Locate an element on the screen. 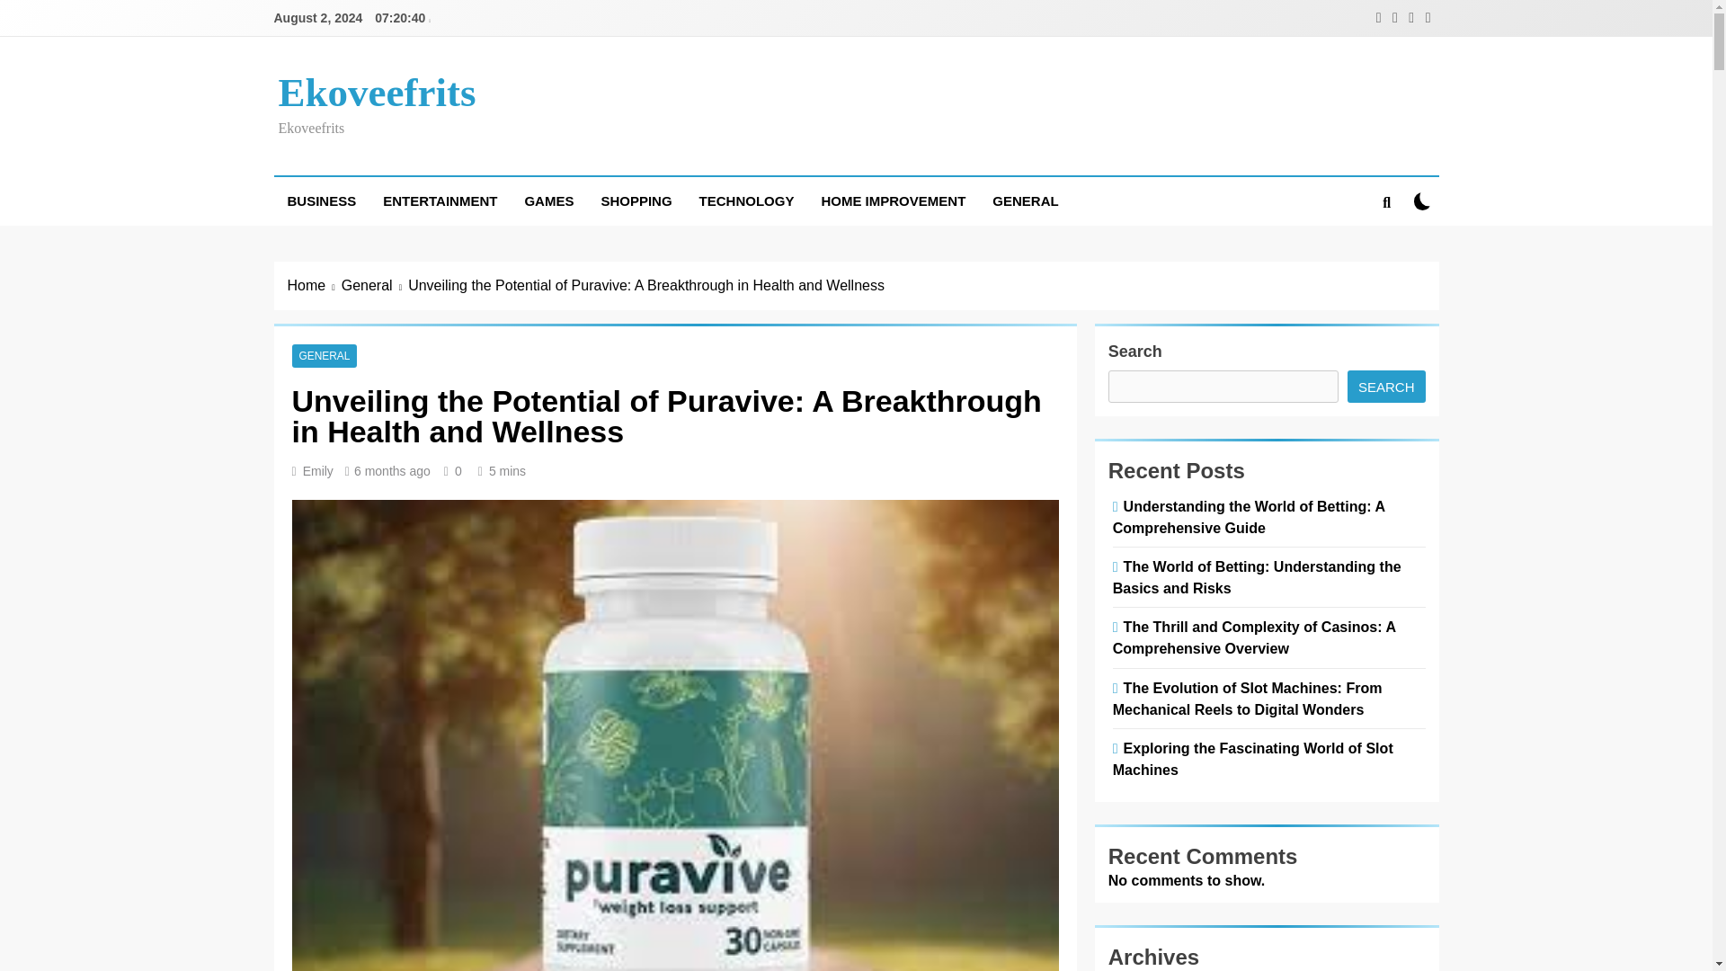  Emily is located at coordinates (318, 471).